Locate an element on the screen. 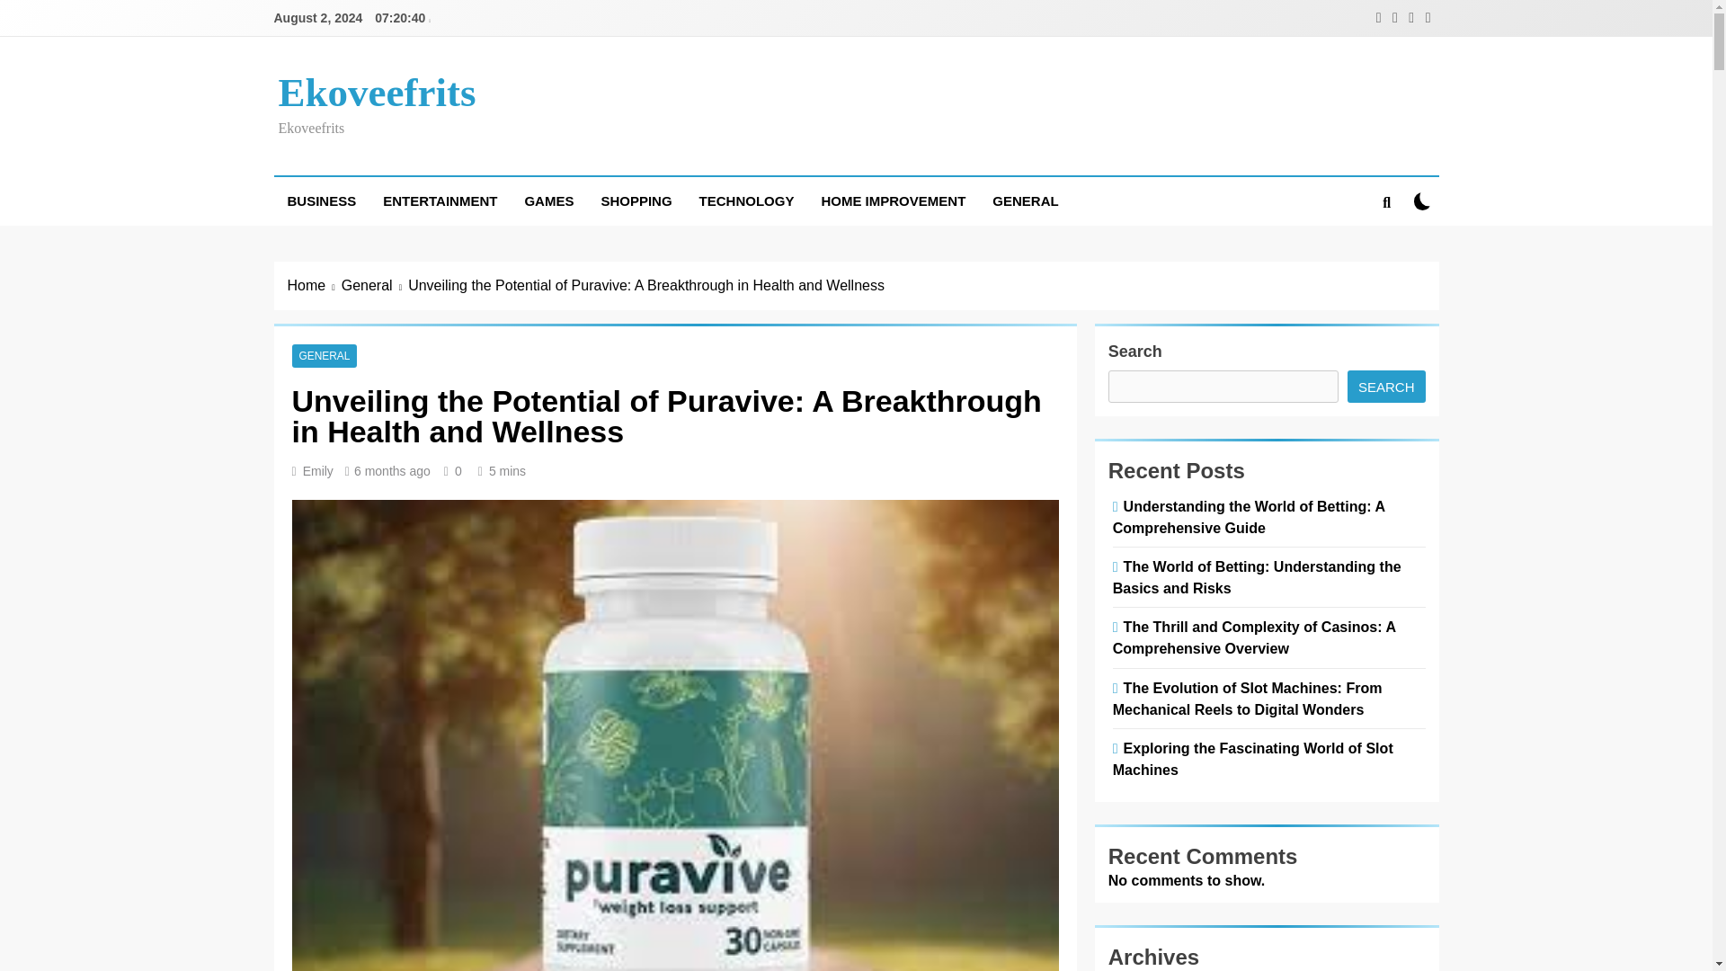  Emily is located at coordinates (318, 471).